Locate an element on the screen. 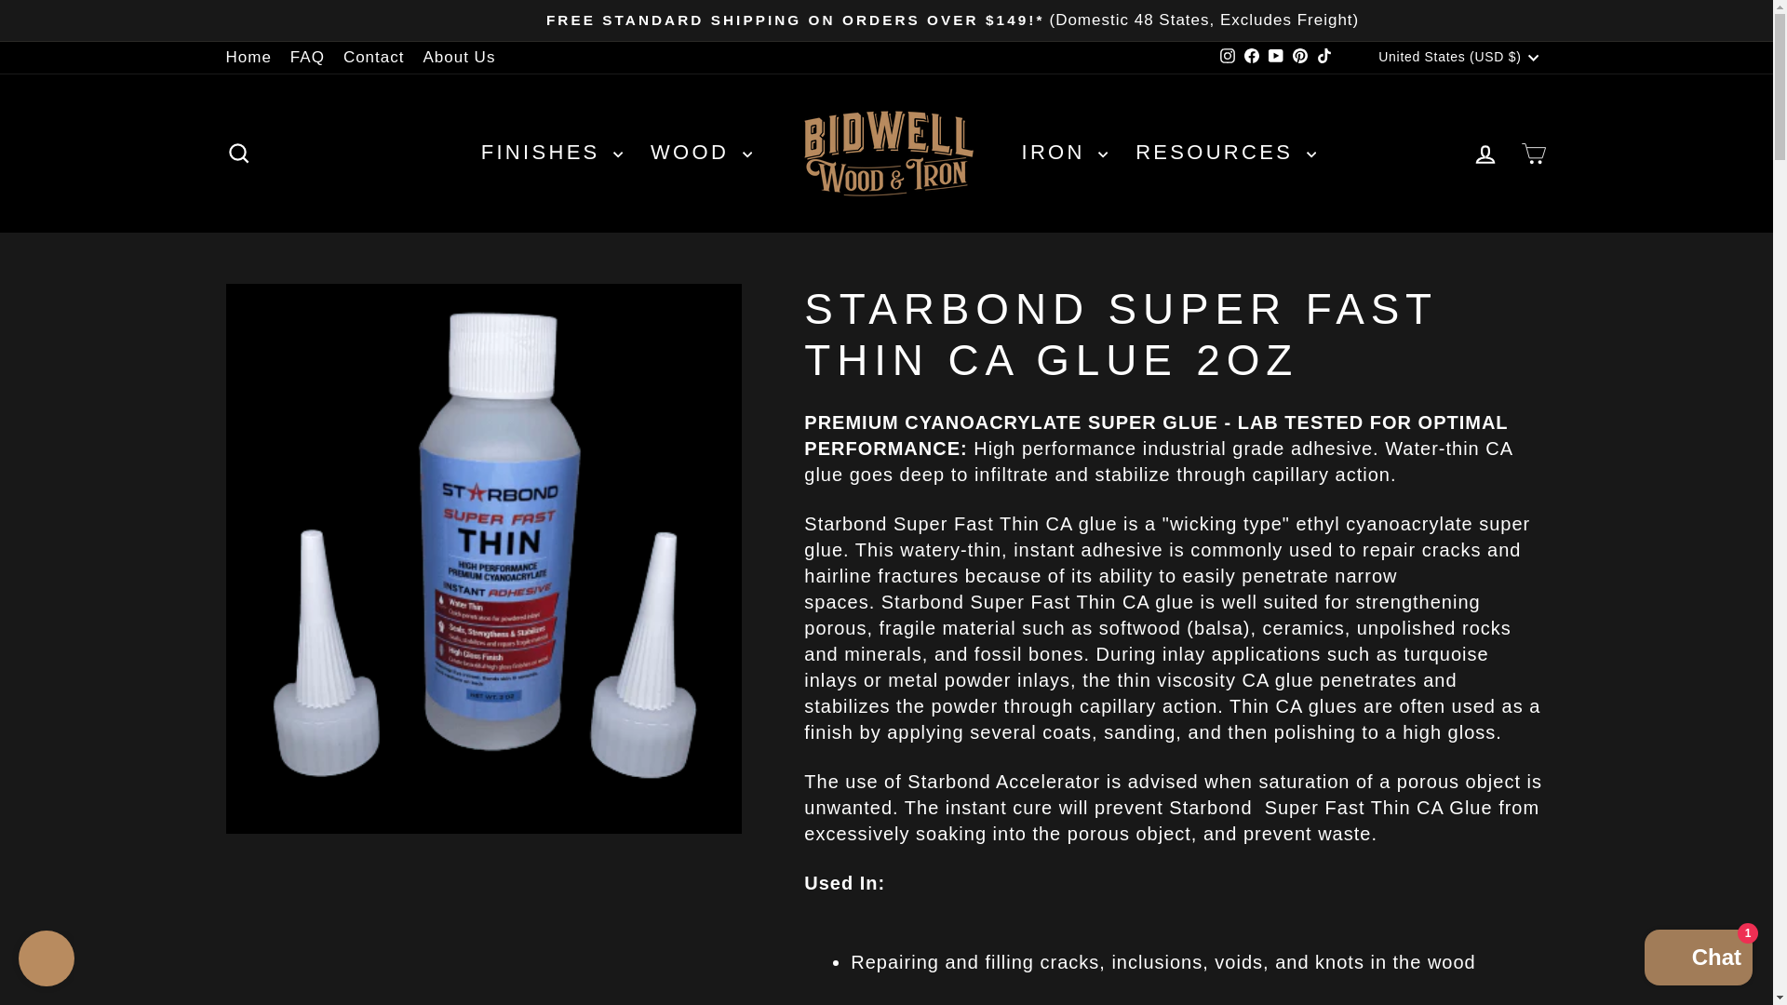  ACCOUNT is located at coordinates (1485, 154).